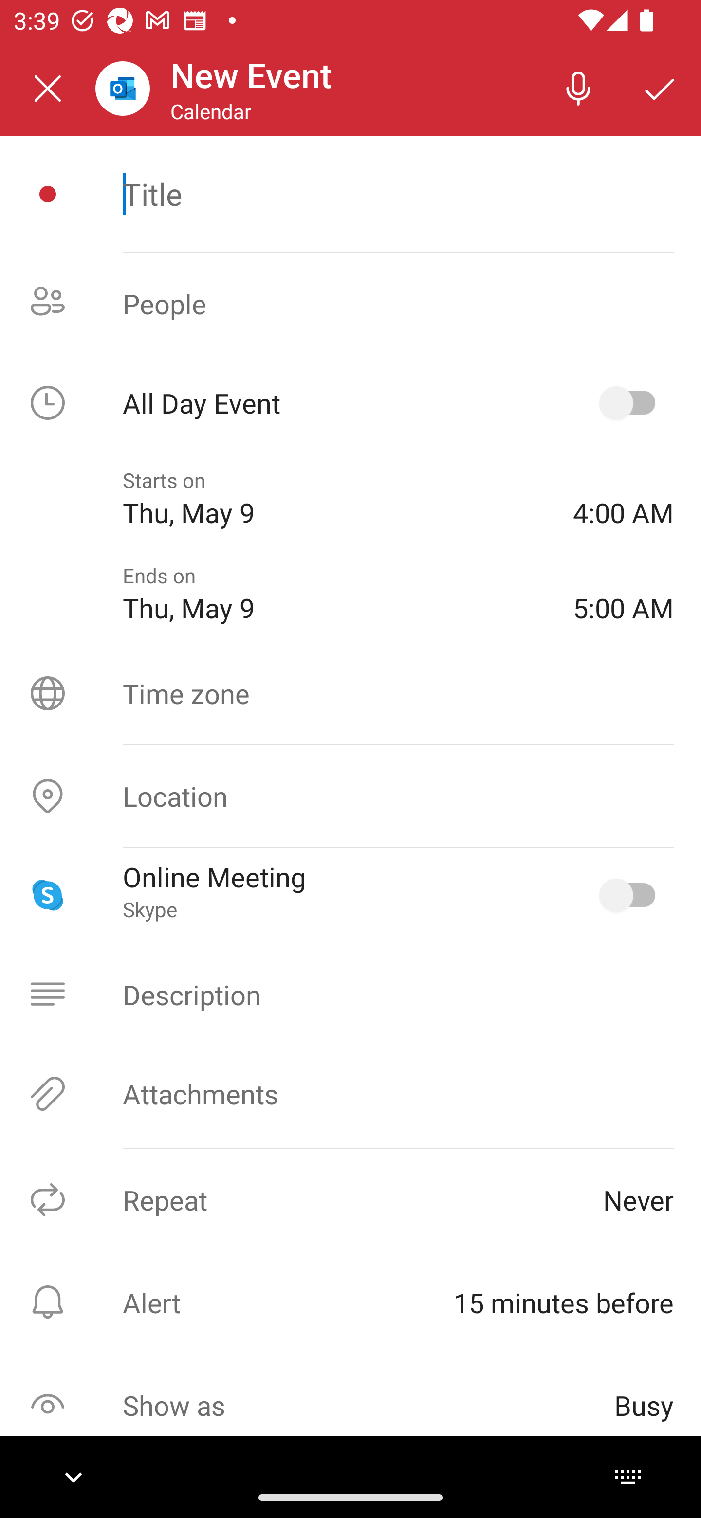 The image size is (701, 1518). What do you see at coordinates (350, 693) in the screenshot?
I see `Time zone` at bounding box center [350, 693].